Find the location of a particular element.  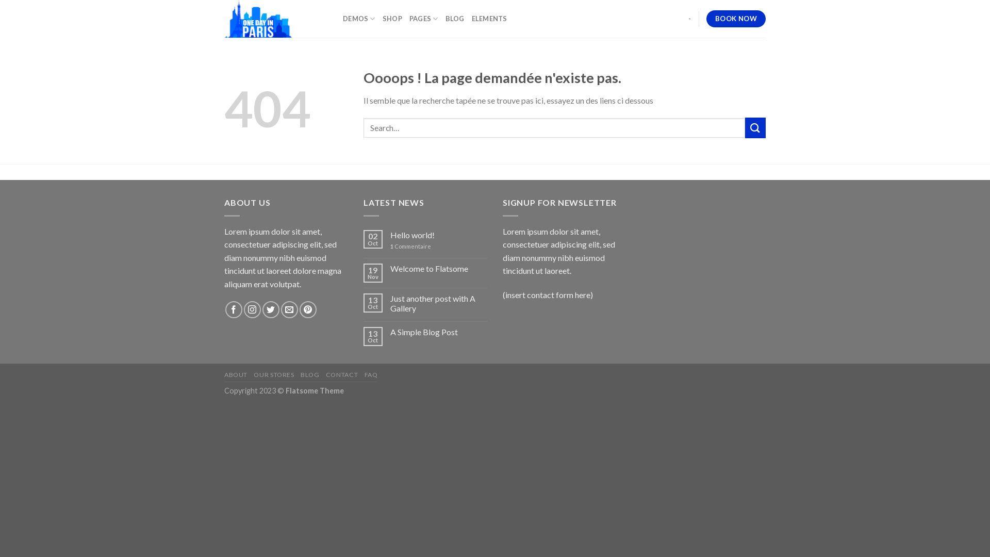

Just another post with A Gallery is located at coordinates (439, 303).